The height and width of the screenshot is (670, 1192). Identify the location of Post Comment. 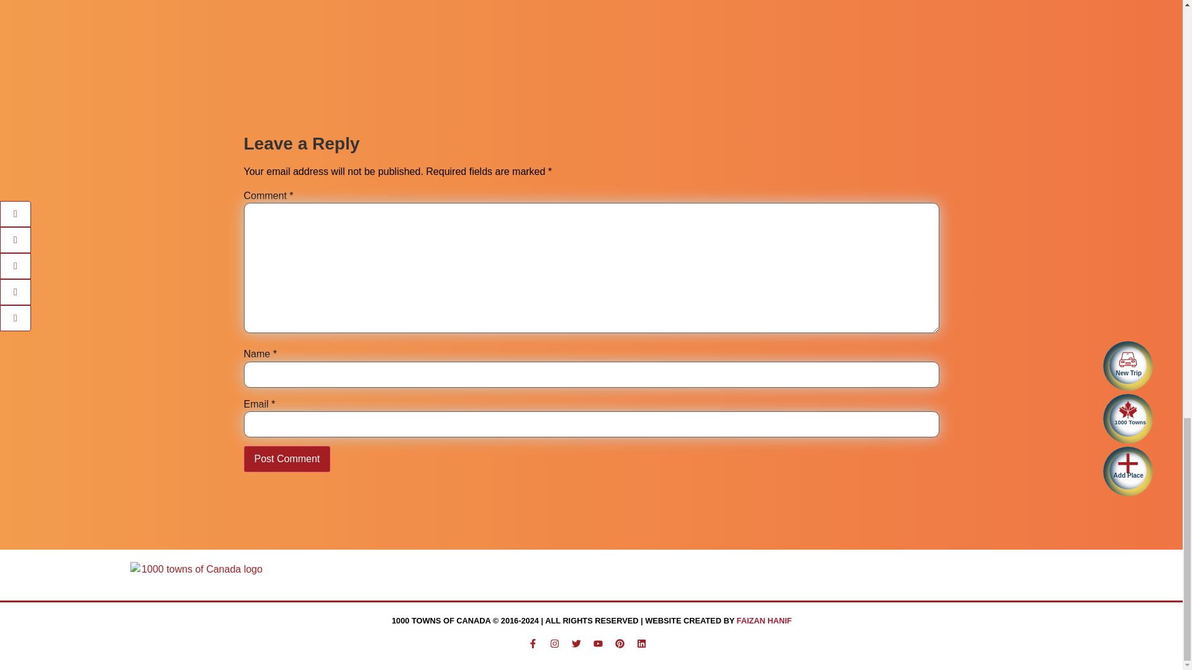
(286, 459).